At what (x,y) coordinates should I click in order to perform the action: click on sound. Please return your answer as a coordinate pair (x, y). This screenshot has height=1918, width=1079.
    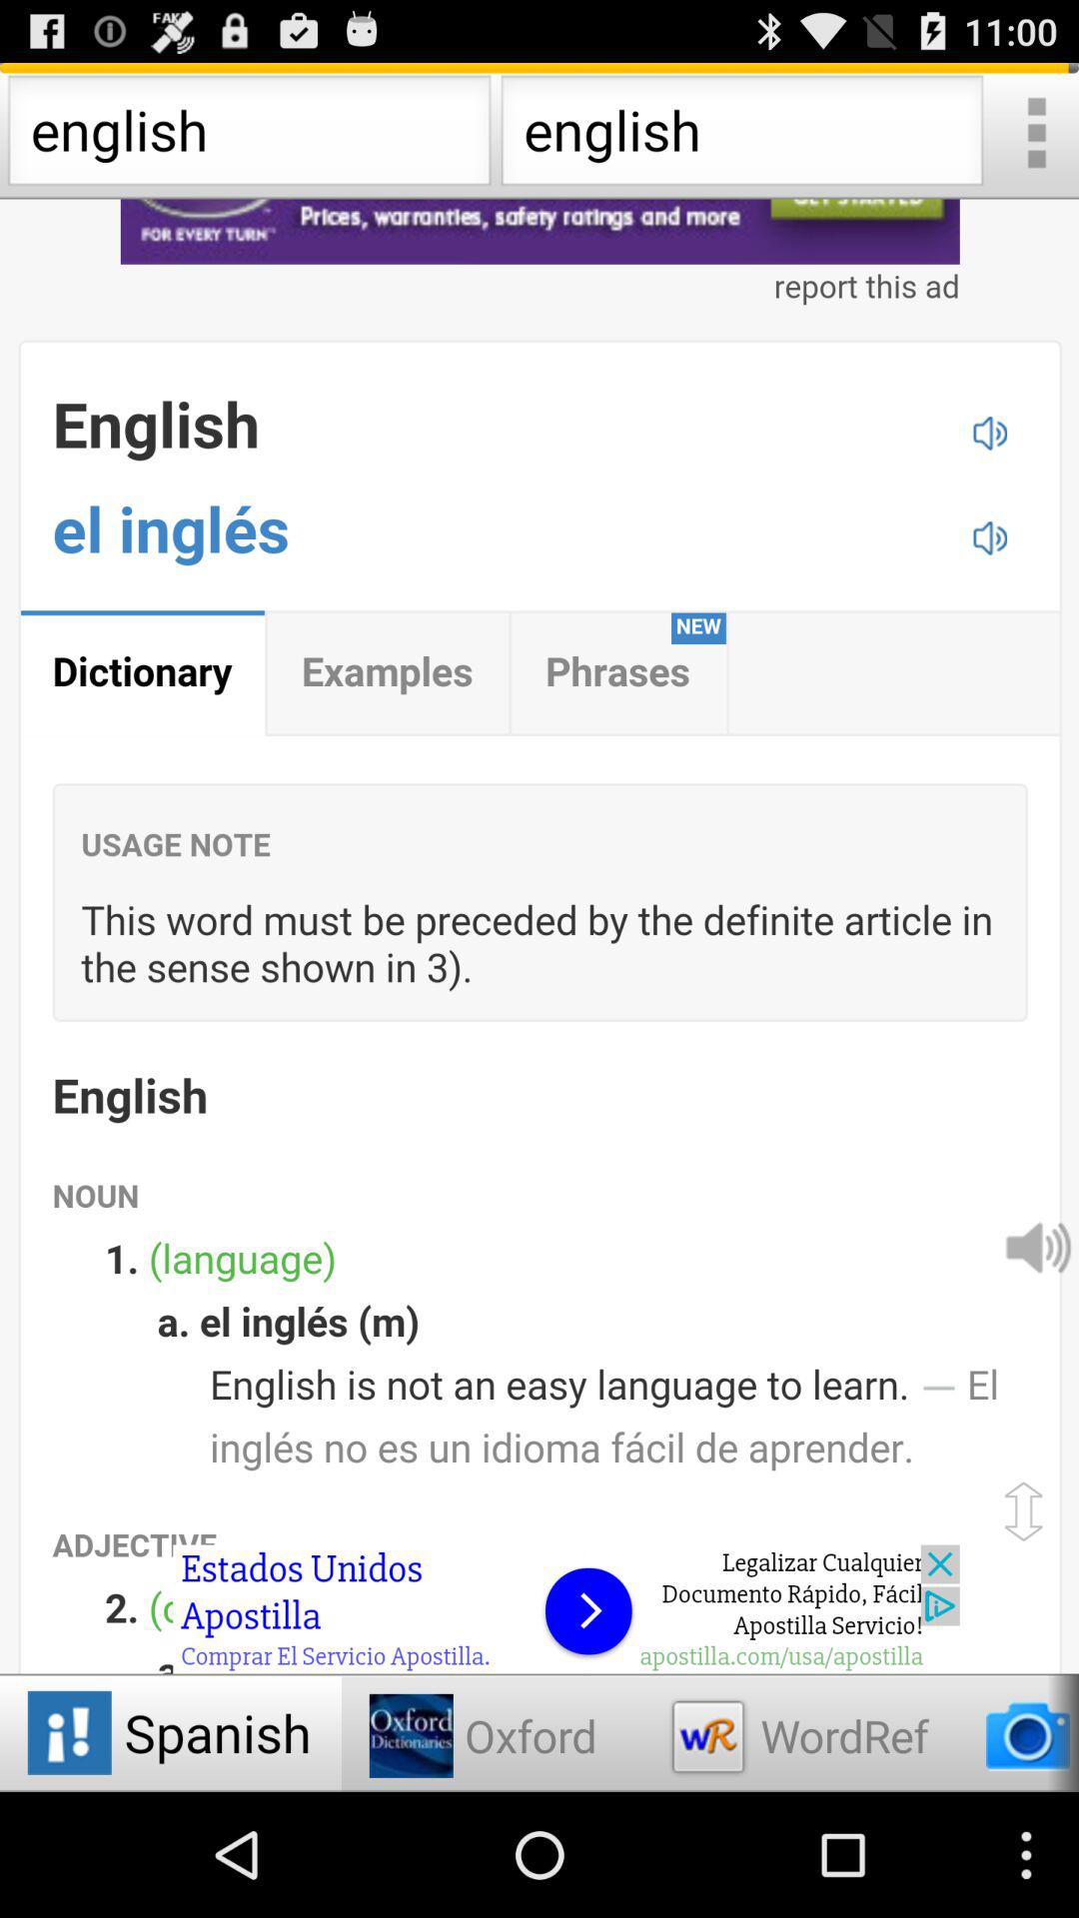
    Looking at the image, I should click on (1037, 1246).